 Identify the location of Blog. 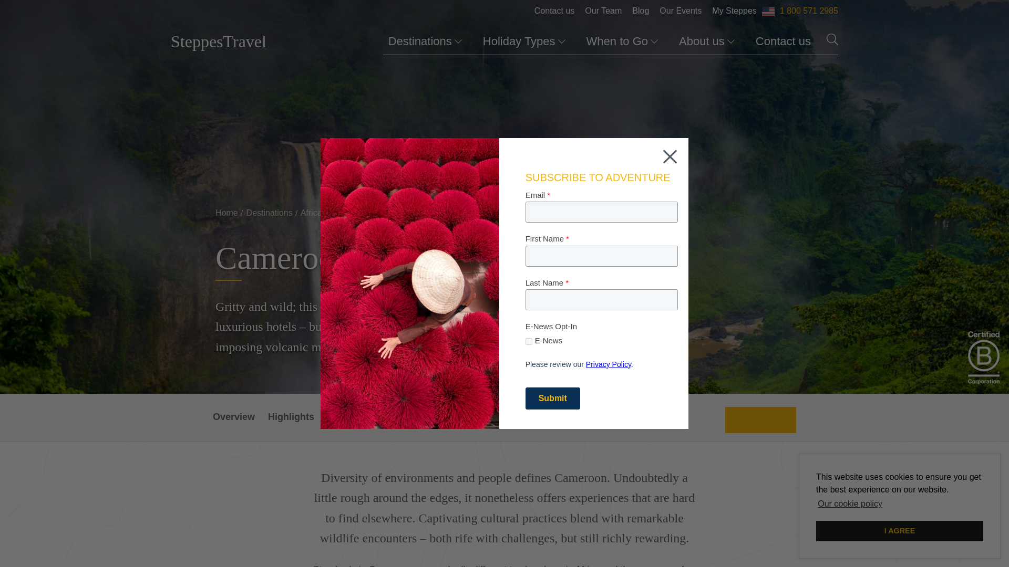
(640, 10).